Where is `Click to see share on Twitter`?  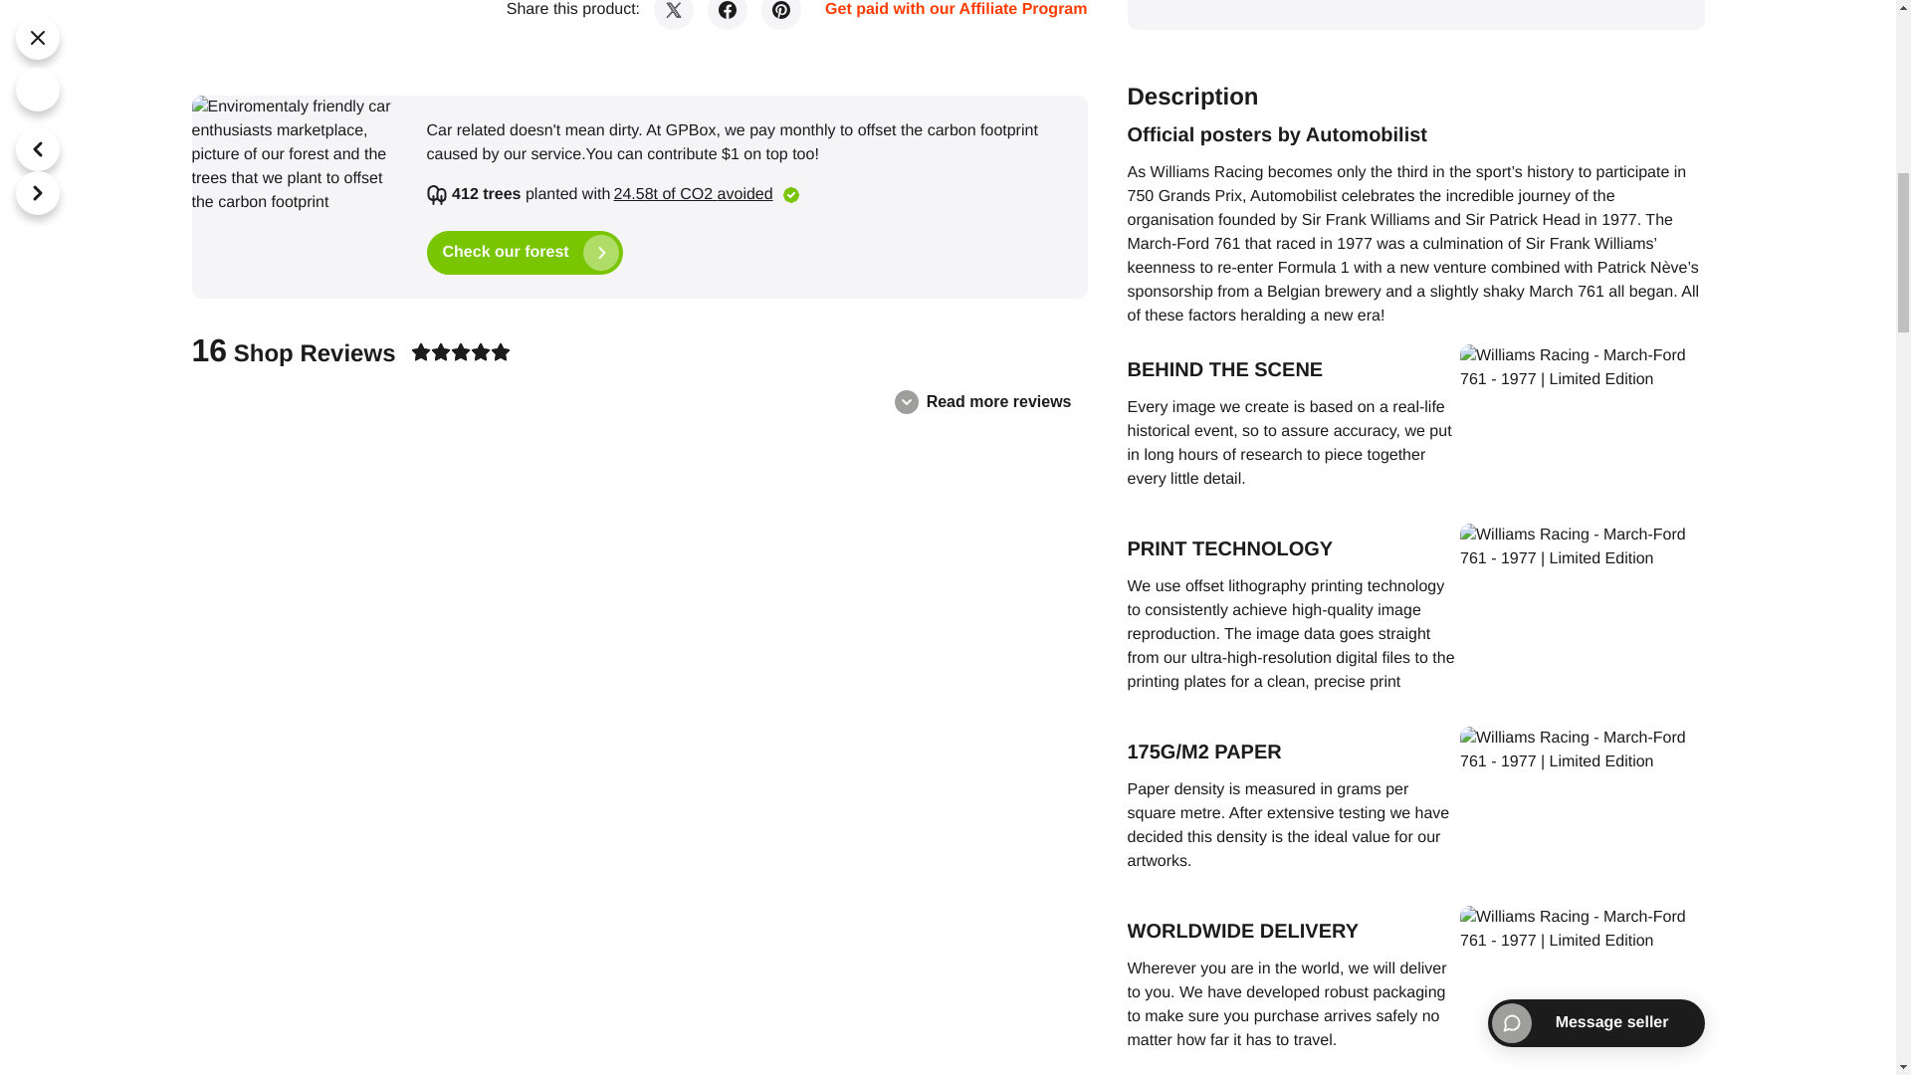
Click to see share on Twitter is located at coordinates (673, 15).